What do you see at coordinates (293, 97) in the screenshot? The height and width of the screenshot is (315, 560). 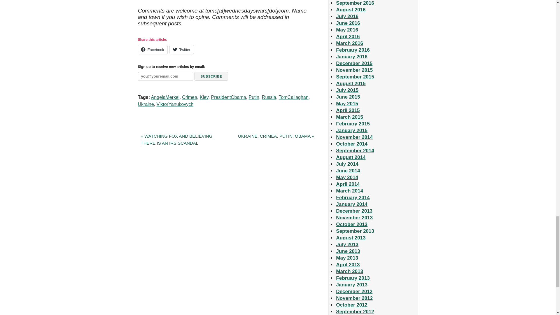 I see `TomCallaghan` at bounding box center [293, 97].